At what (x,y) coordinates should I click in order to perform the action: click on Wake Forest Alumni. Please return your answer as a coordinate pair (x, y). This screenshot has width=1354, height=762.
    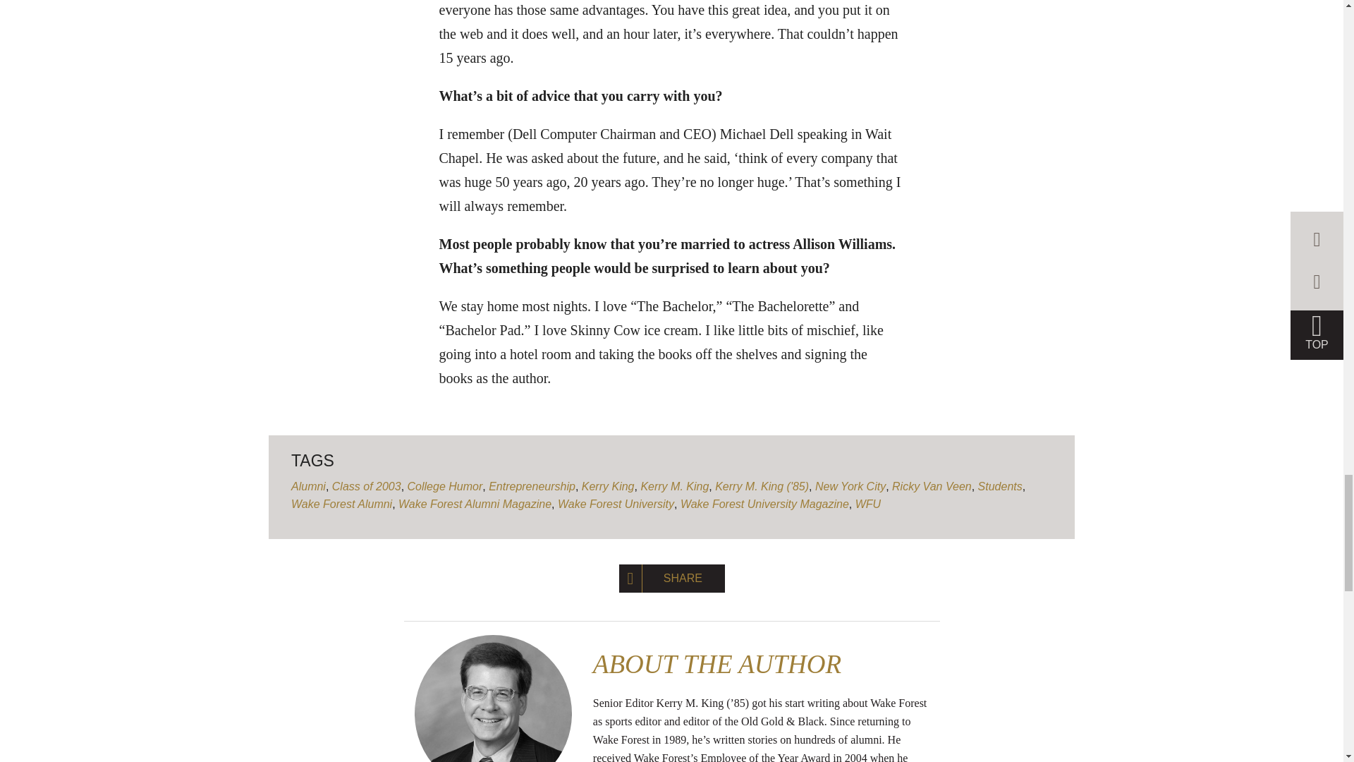
    Looking at the image, I should click on (341, 504).